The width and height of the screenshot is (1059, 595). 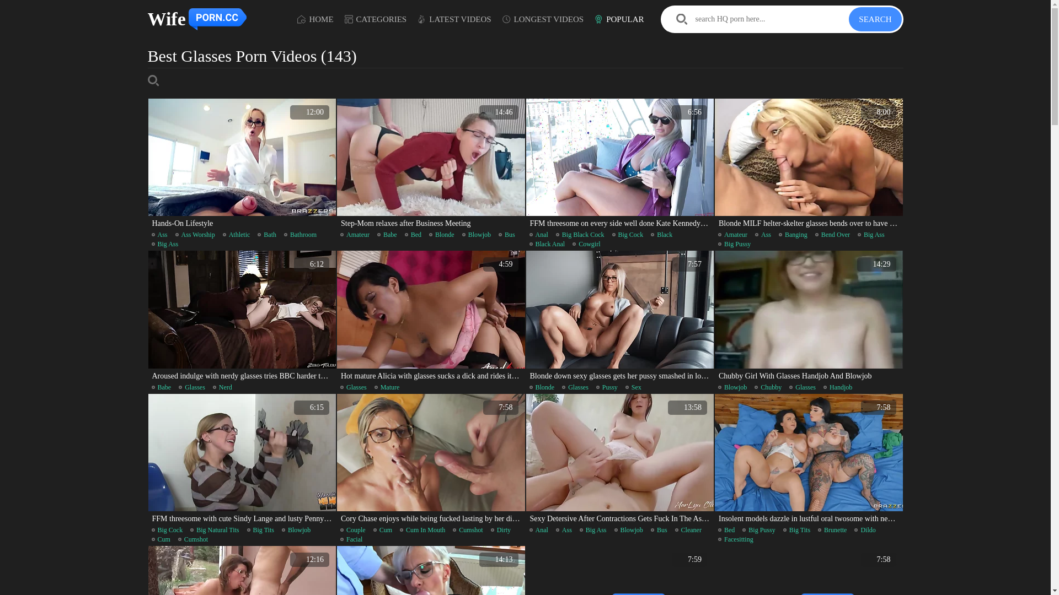 What do you see at coordinates (351, 539) in the screenshot?
I see `Facial` at bounding box center [351, 539].